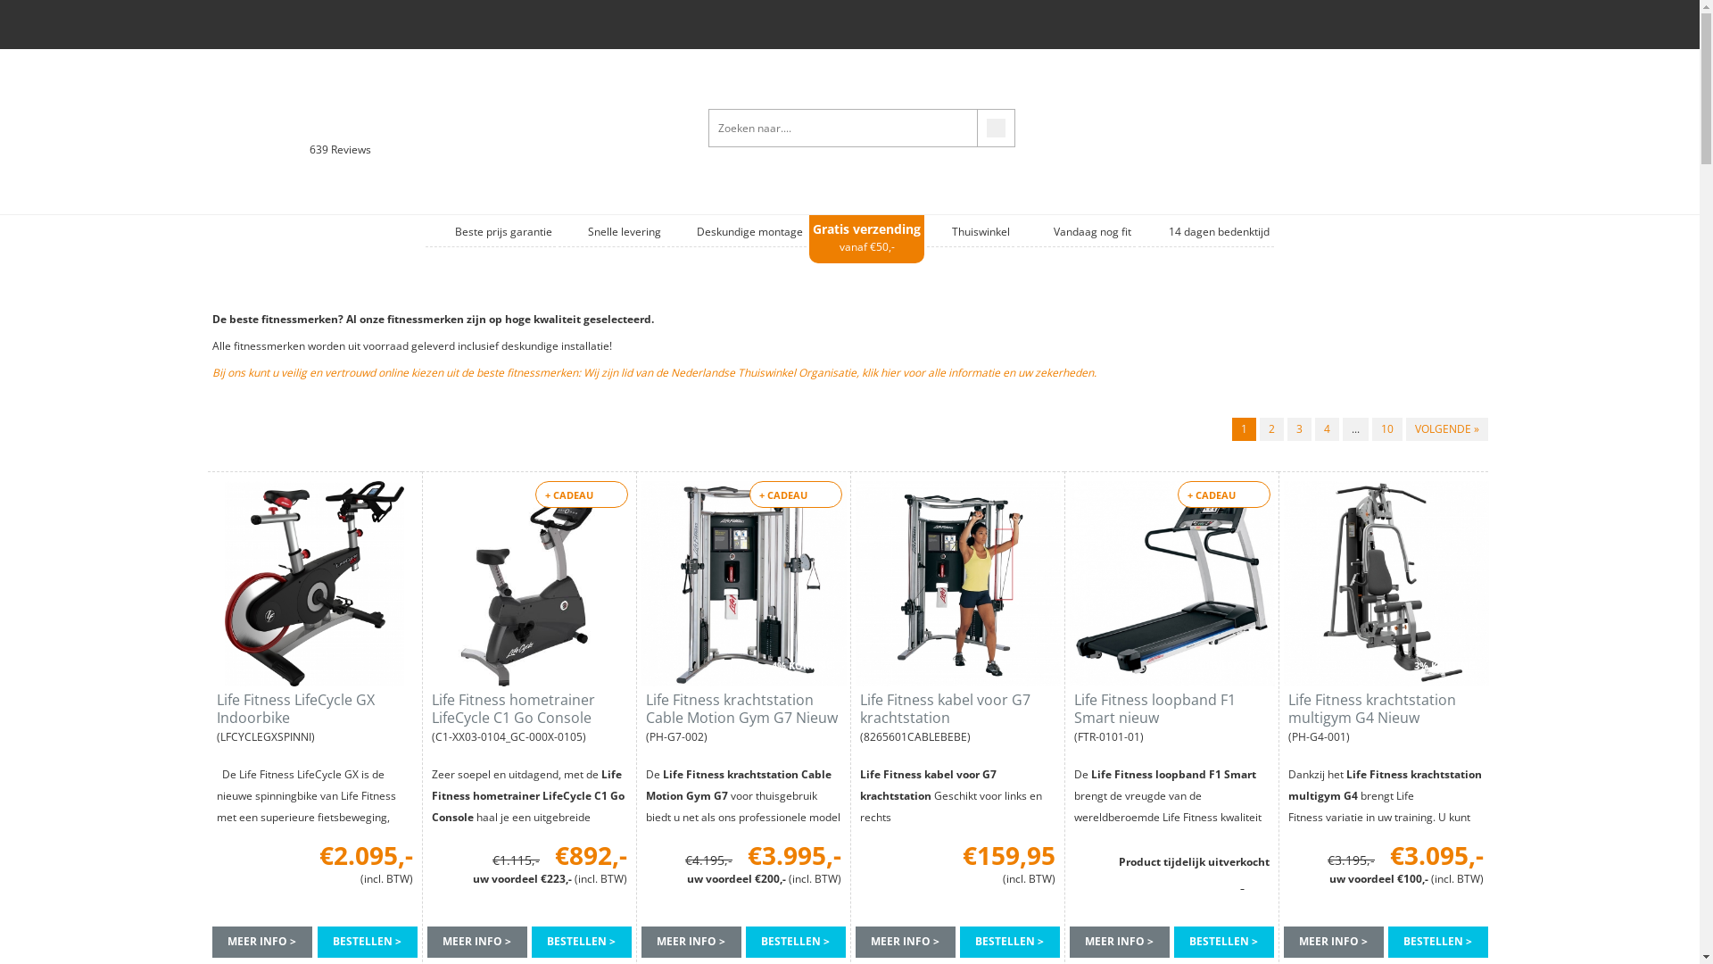  Describe the element at coordinates (368, 943) in the screenshot. I see `BESTELLEN >` at that location.